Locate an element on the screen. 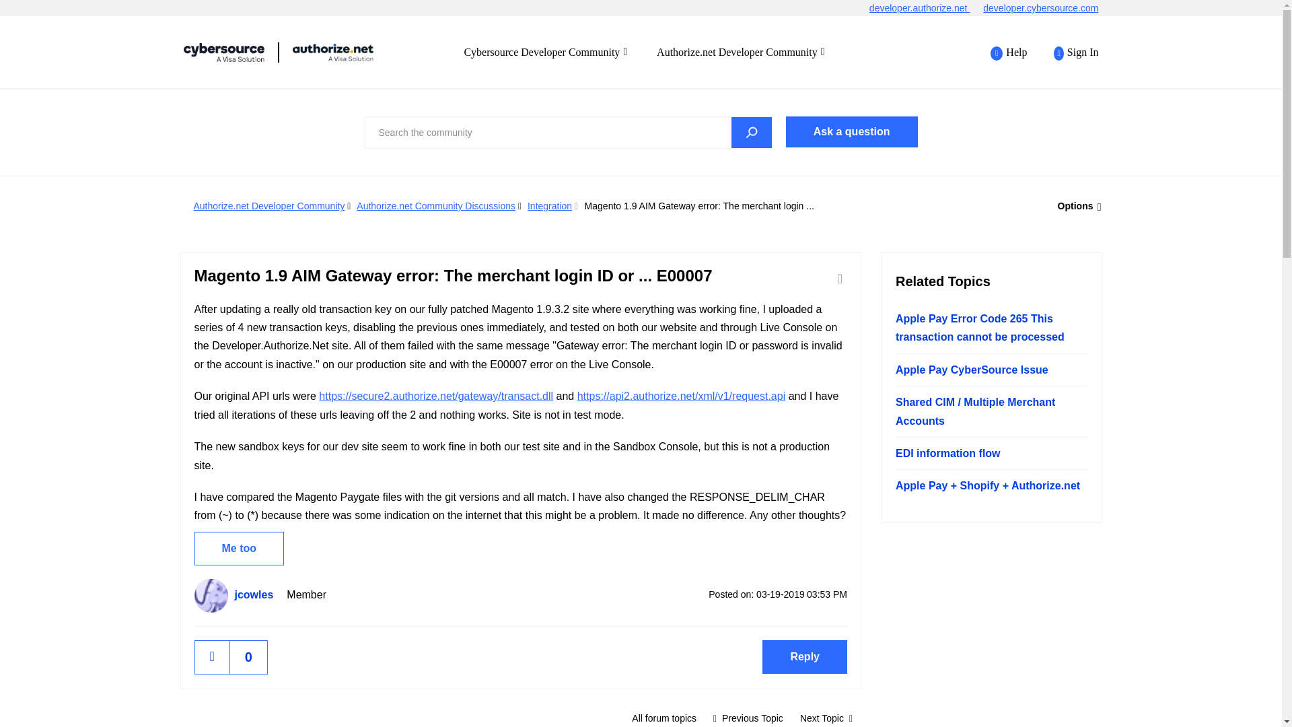 This screenshot has width=1292, height=727. Search is located at coordinates (568, 132).